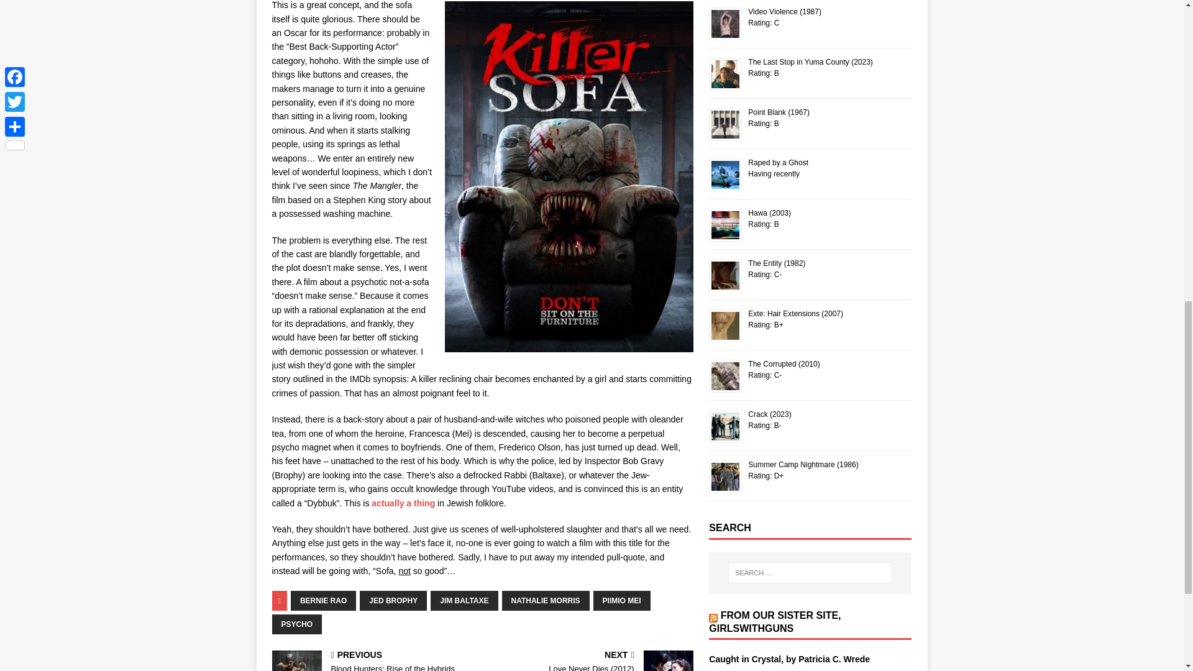 The image size is (1193, 671). Describe the element at coordinates (393, 600) in the screenshot. I see `JED BROPHY` at that location.